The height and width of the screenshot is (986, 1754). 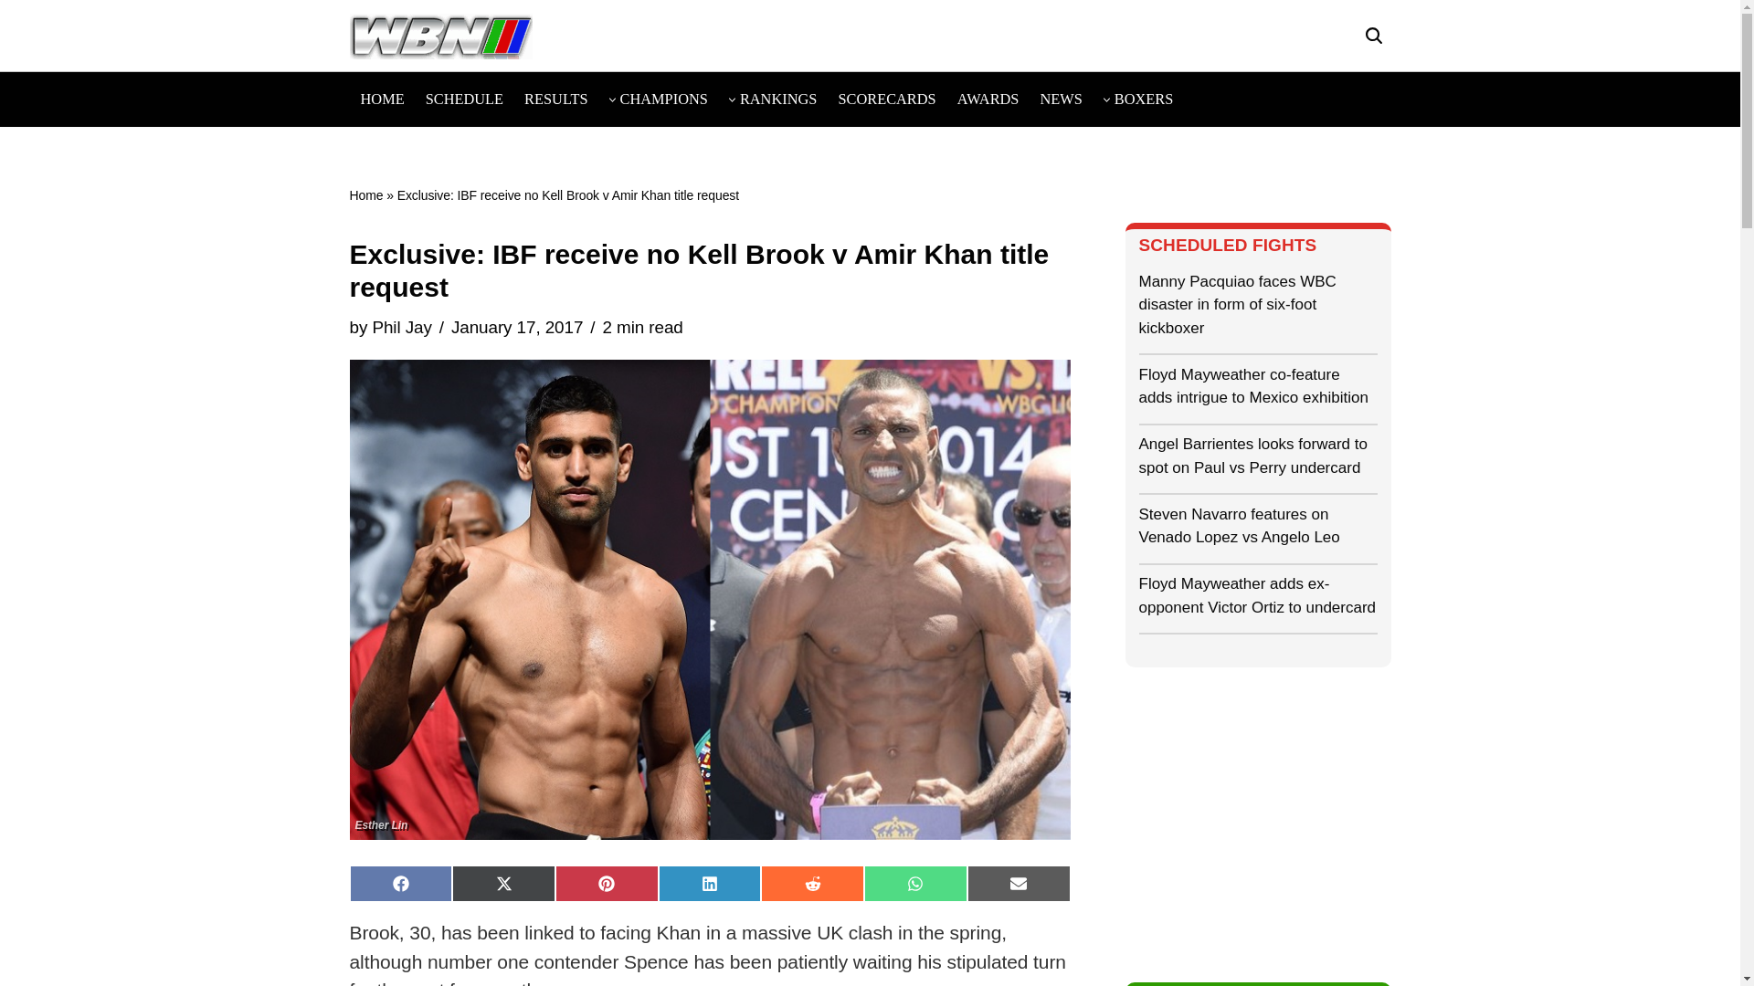 What do you see at coordinates (381, 99) in the screenshot?
I see `HOME` at bounding box center [381, 99].